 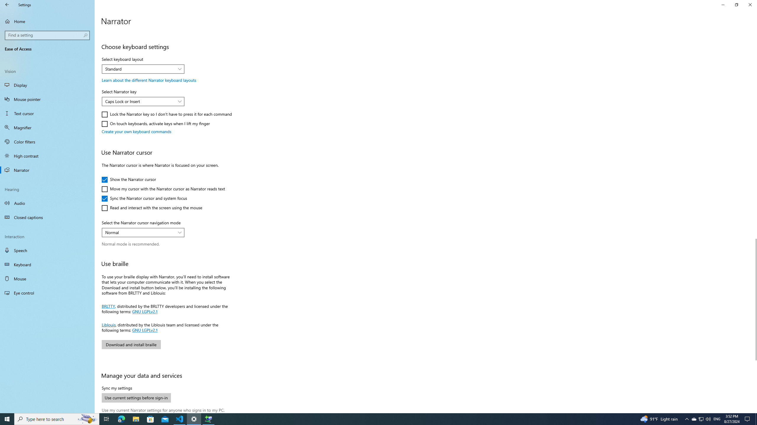 I want to click on Hear Shift, Alt, and other modifier keys as you type, so click(x=152, y=25).